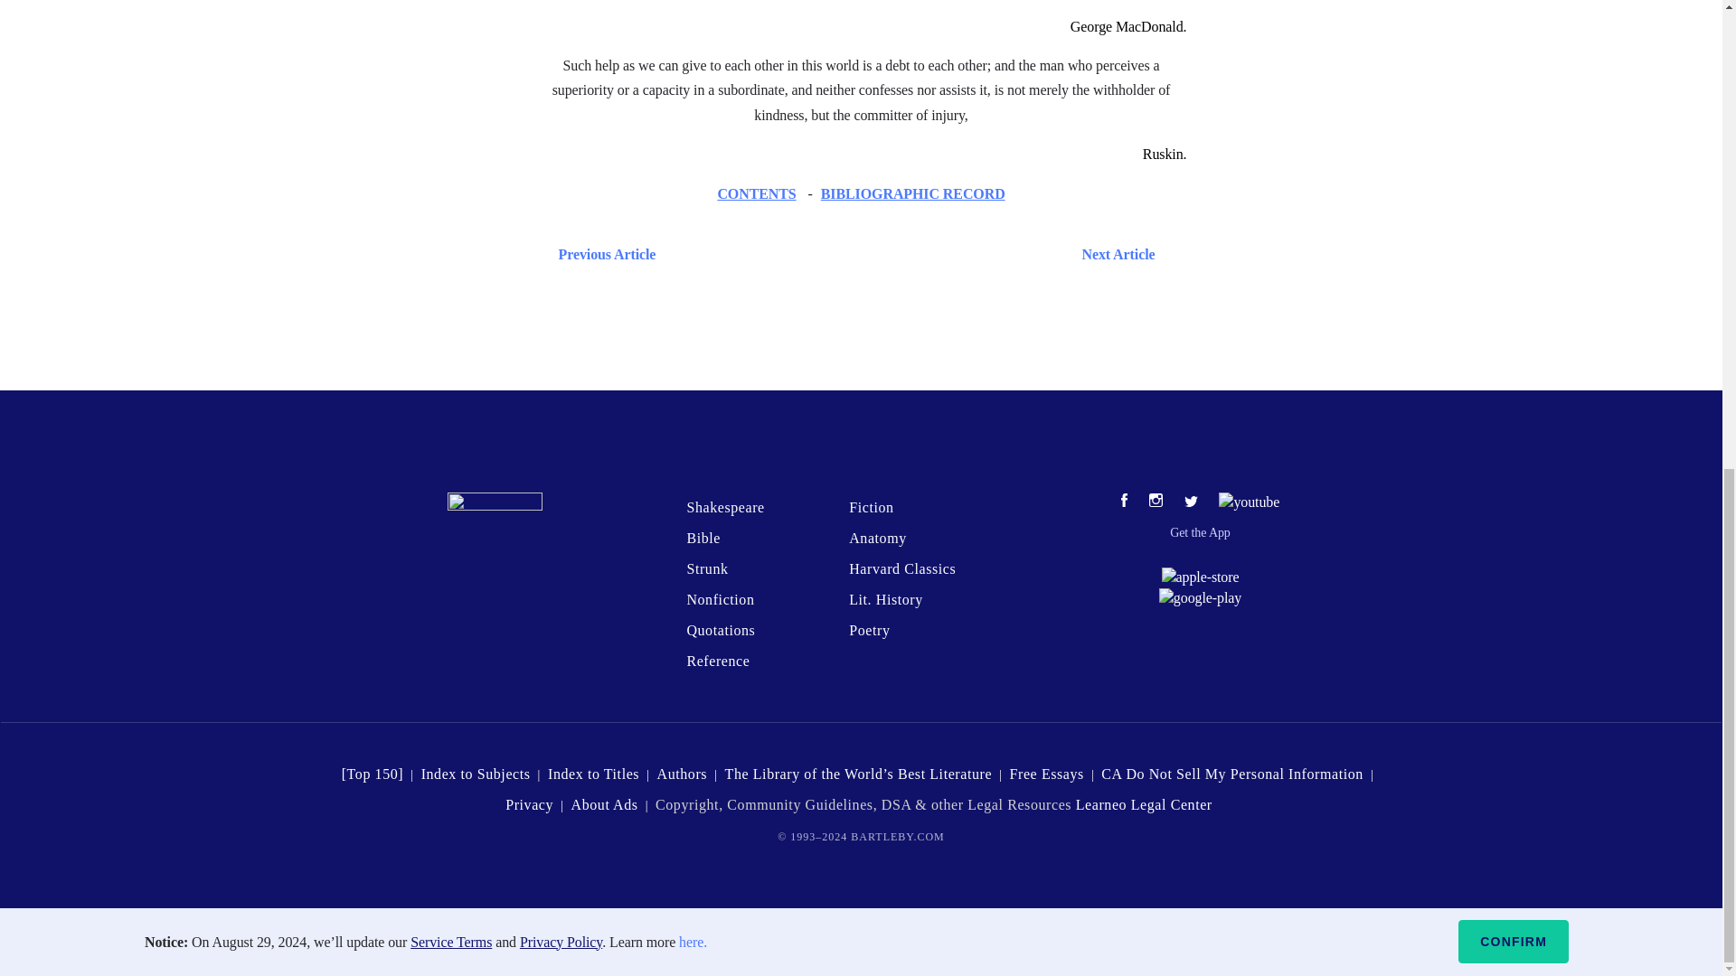 This screenshot has width=1736, height=976. Describe the element at coordinates (877, 538) in the screenshot. I see `Anatomy` at that location.